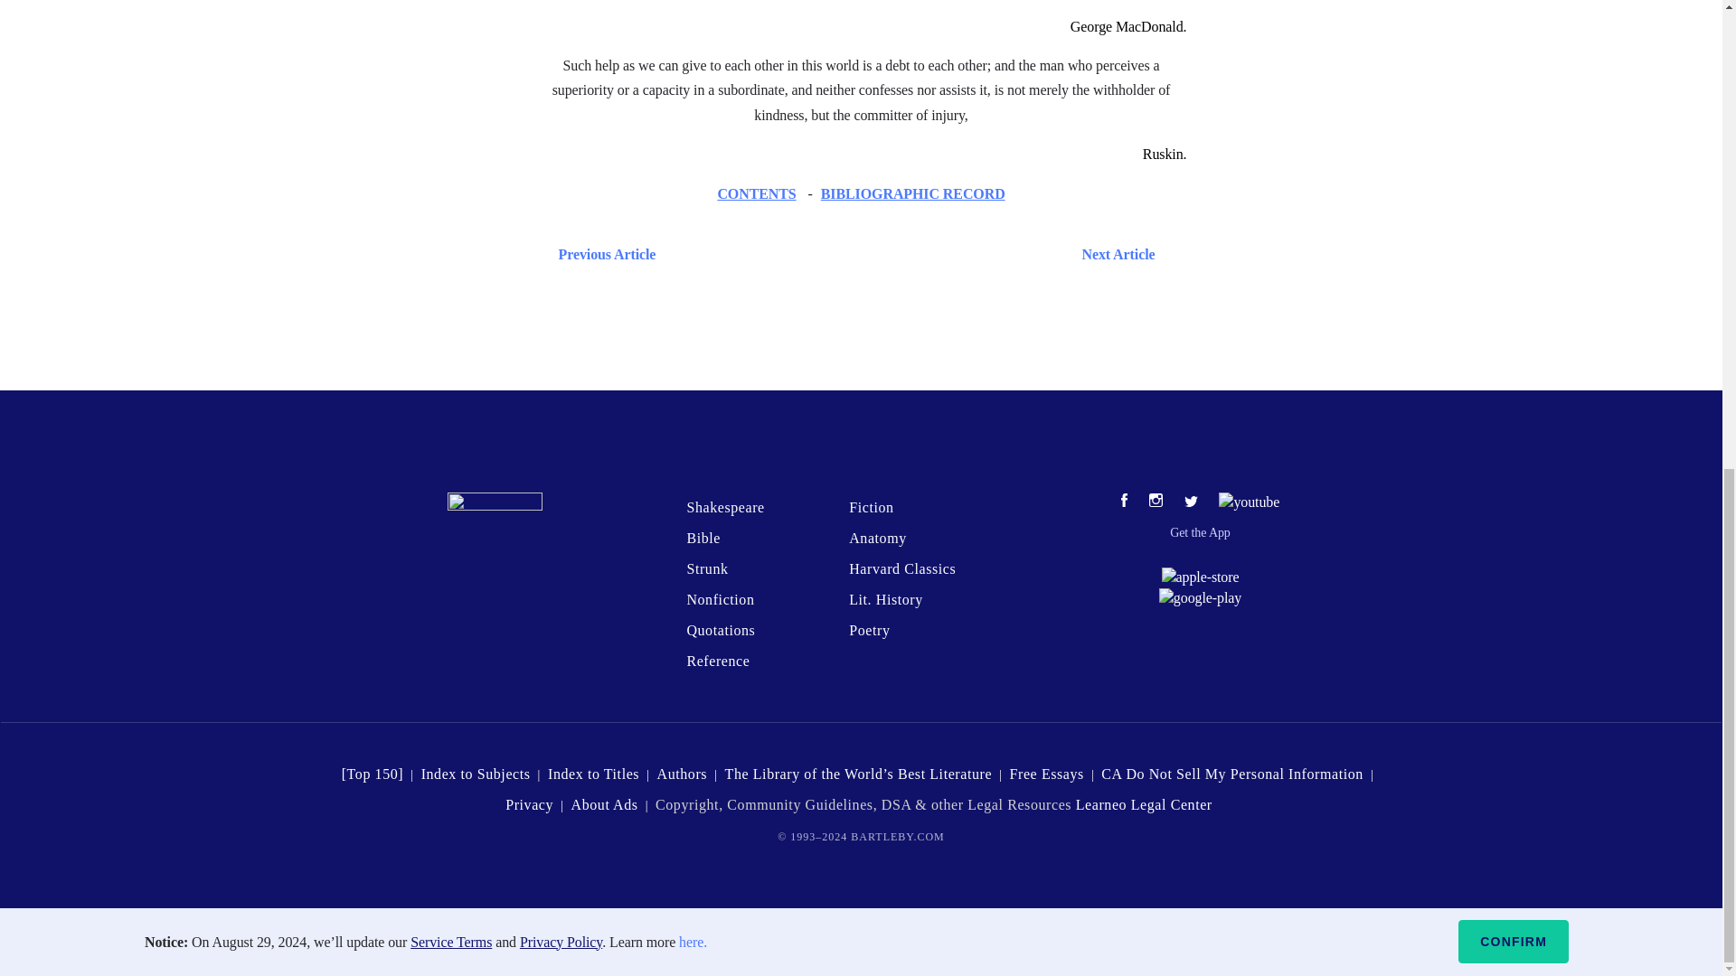 This screenshot has width=1736, height=976. Describe the element at coordinates (877, 538) in the screenshot. I see `Anatomy` at that location.